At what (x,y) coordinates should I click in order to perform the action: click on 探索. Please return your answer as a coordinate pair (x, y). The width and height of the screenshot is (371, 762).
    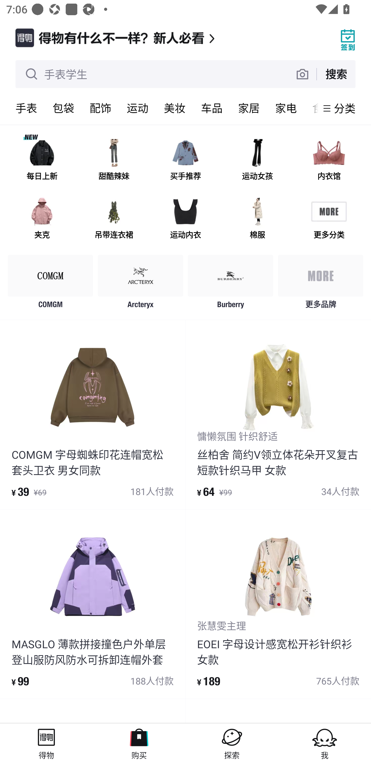
    Looking at the image, I should click on (232, 742).